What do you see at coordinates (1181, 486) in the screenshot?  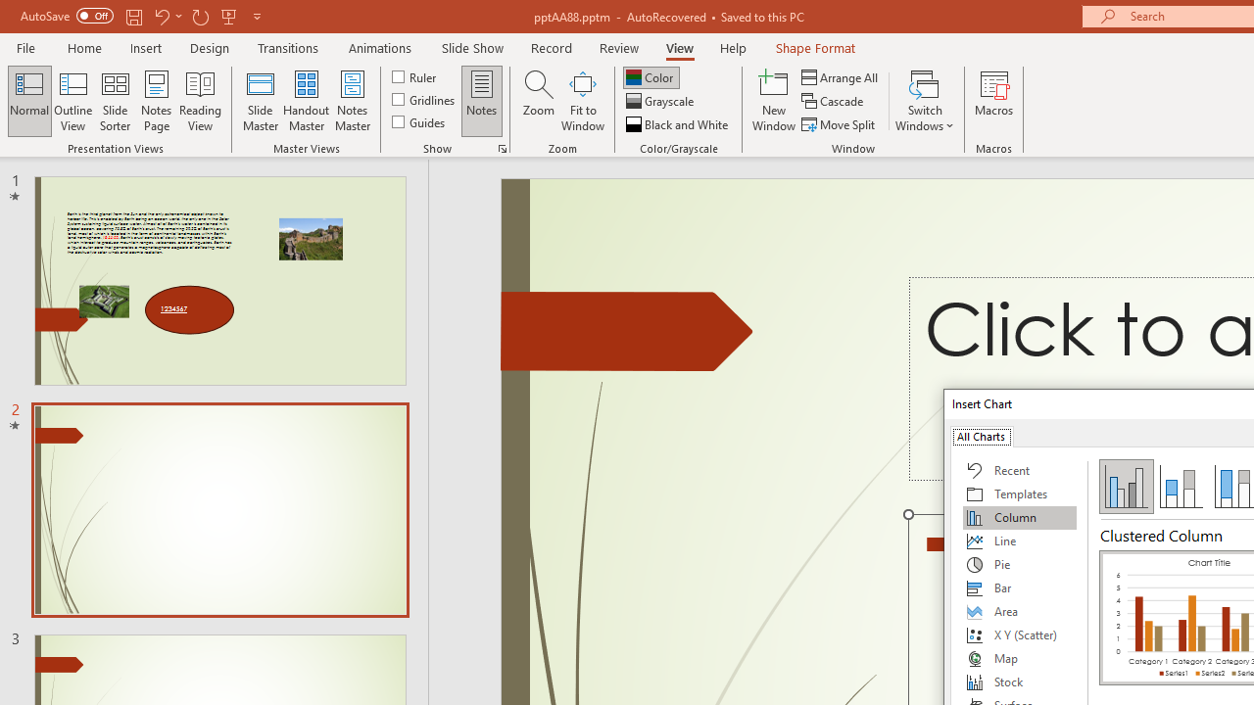 I see `Stacked Column` at bounding box center [1181, 486].